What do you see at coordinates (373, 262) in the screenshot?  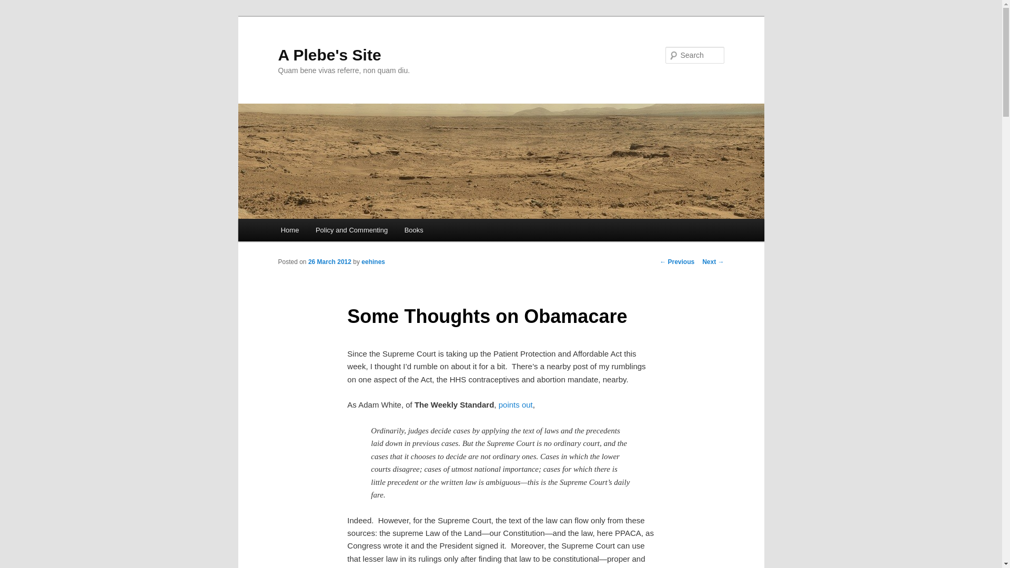 I see `eehines` at bounding box center [373, 262].